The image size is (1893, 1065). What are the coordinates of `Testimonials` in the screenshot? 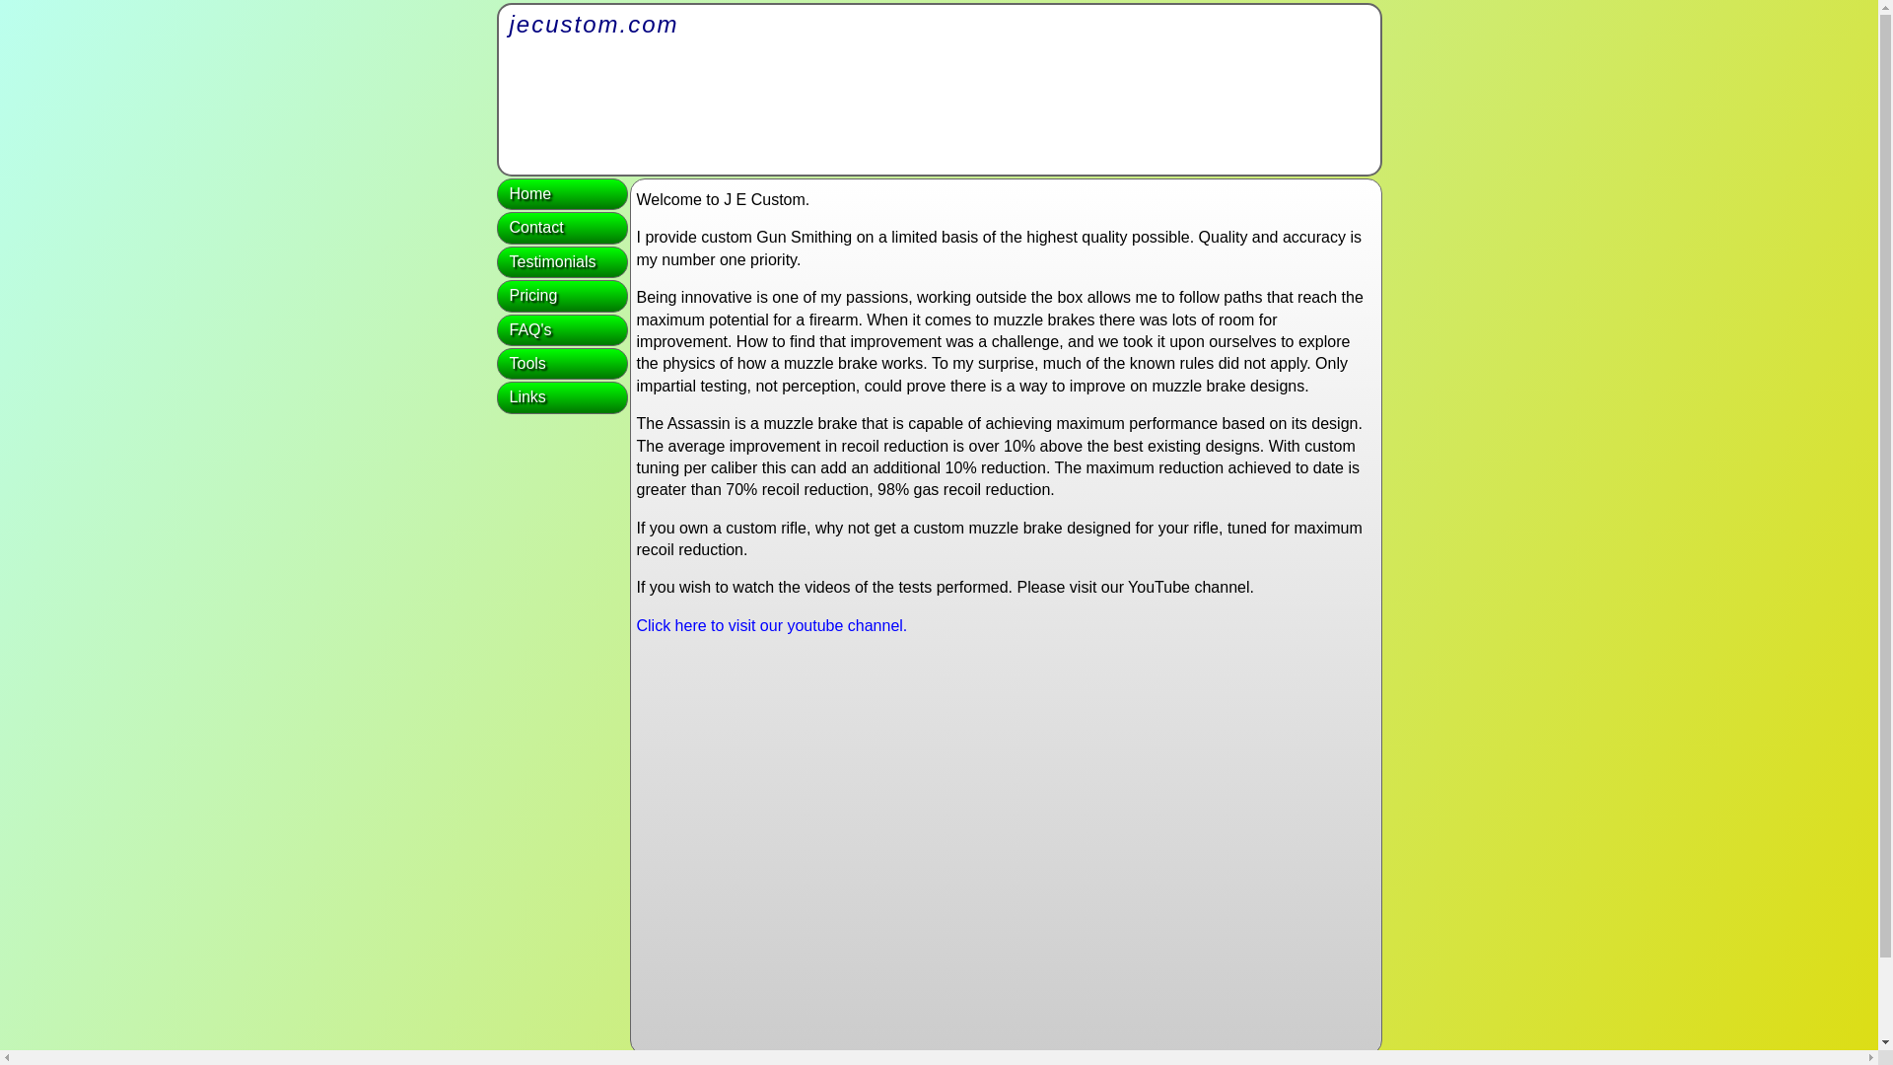 It's located at (562, 261).